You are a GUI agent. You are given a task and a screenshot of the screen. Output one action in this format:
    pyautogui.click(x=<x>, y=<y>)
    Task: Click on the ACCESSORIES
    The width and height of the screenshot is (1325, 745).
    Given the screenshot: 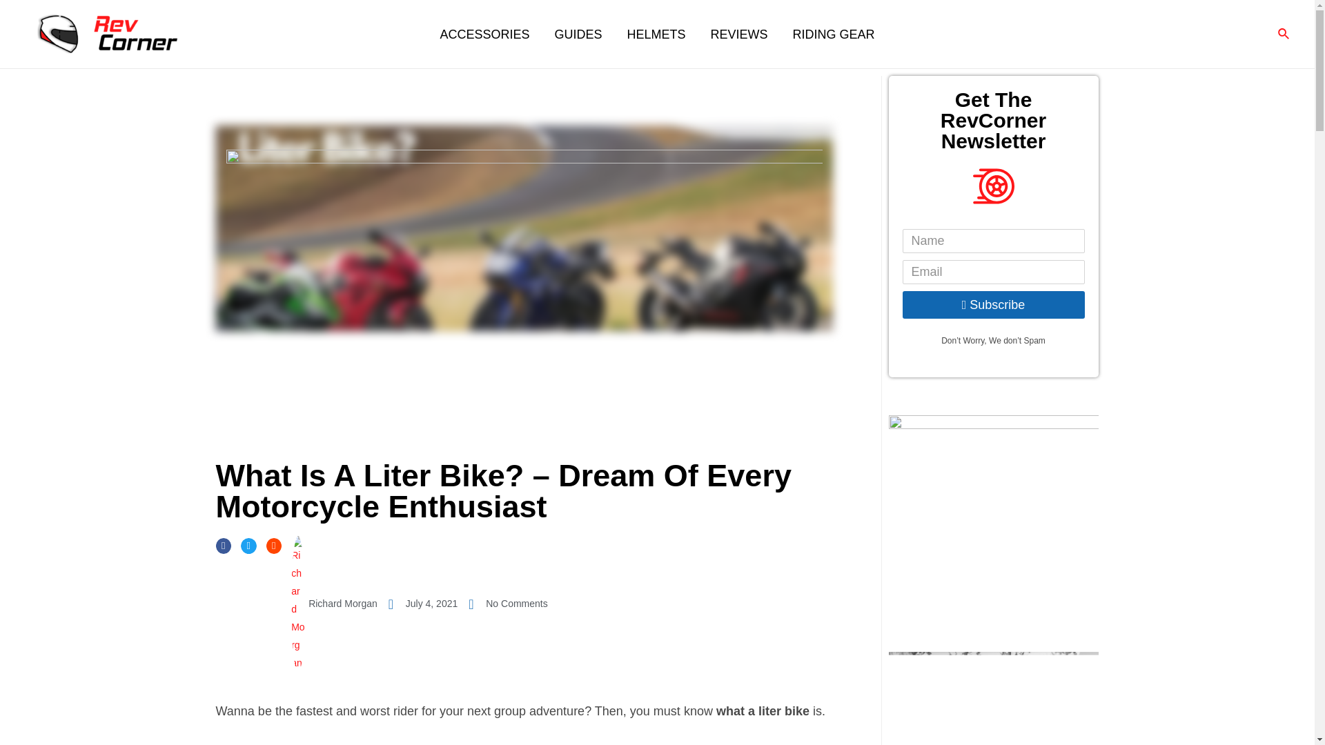 What is the action you would take?
    pyautogui.click(x=484, y=34)
    